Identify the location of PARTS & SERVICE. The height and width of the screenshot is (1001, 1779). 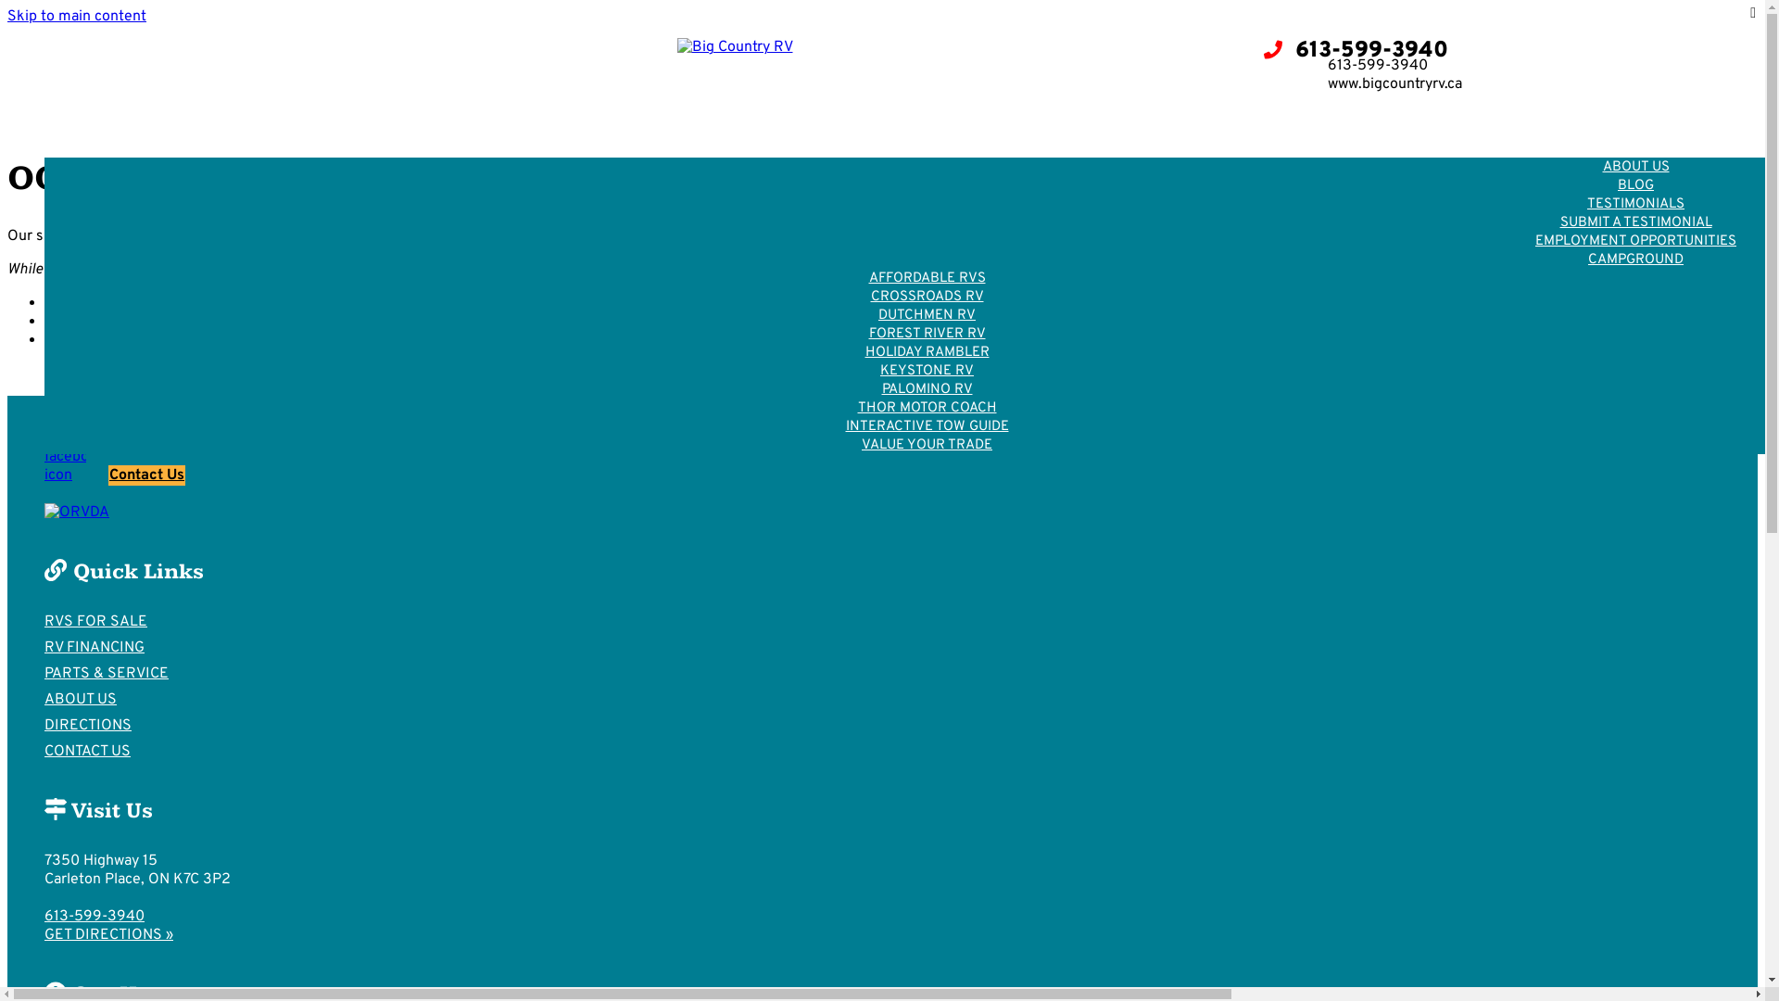
(107, 674).